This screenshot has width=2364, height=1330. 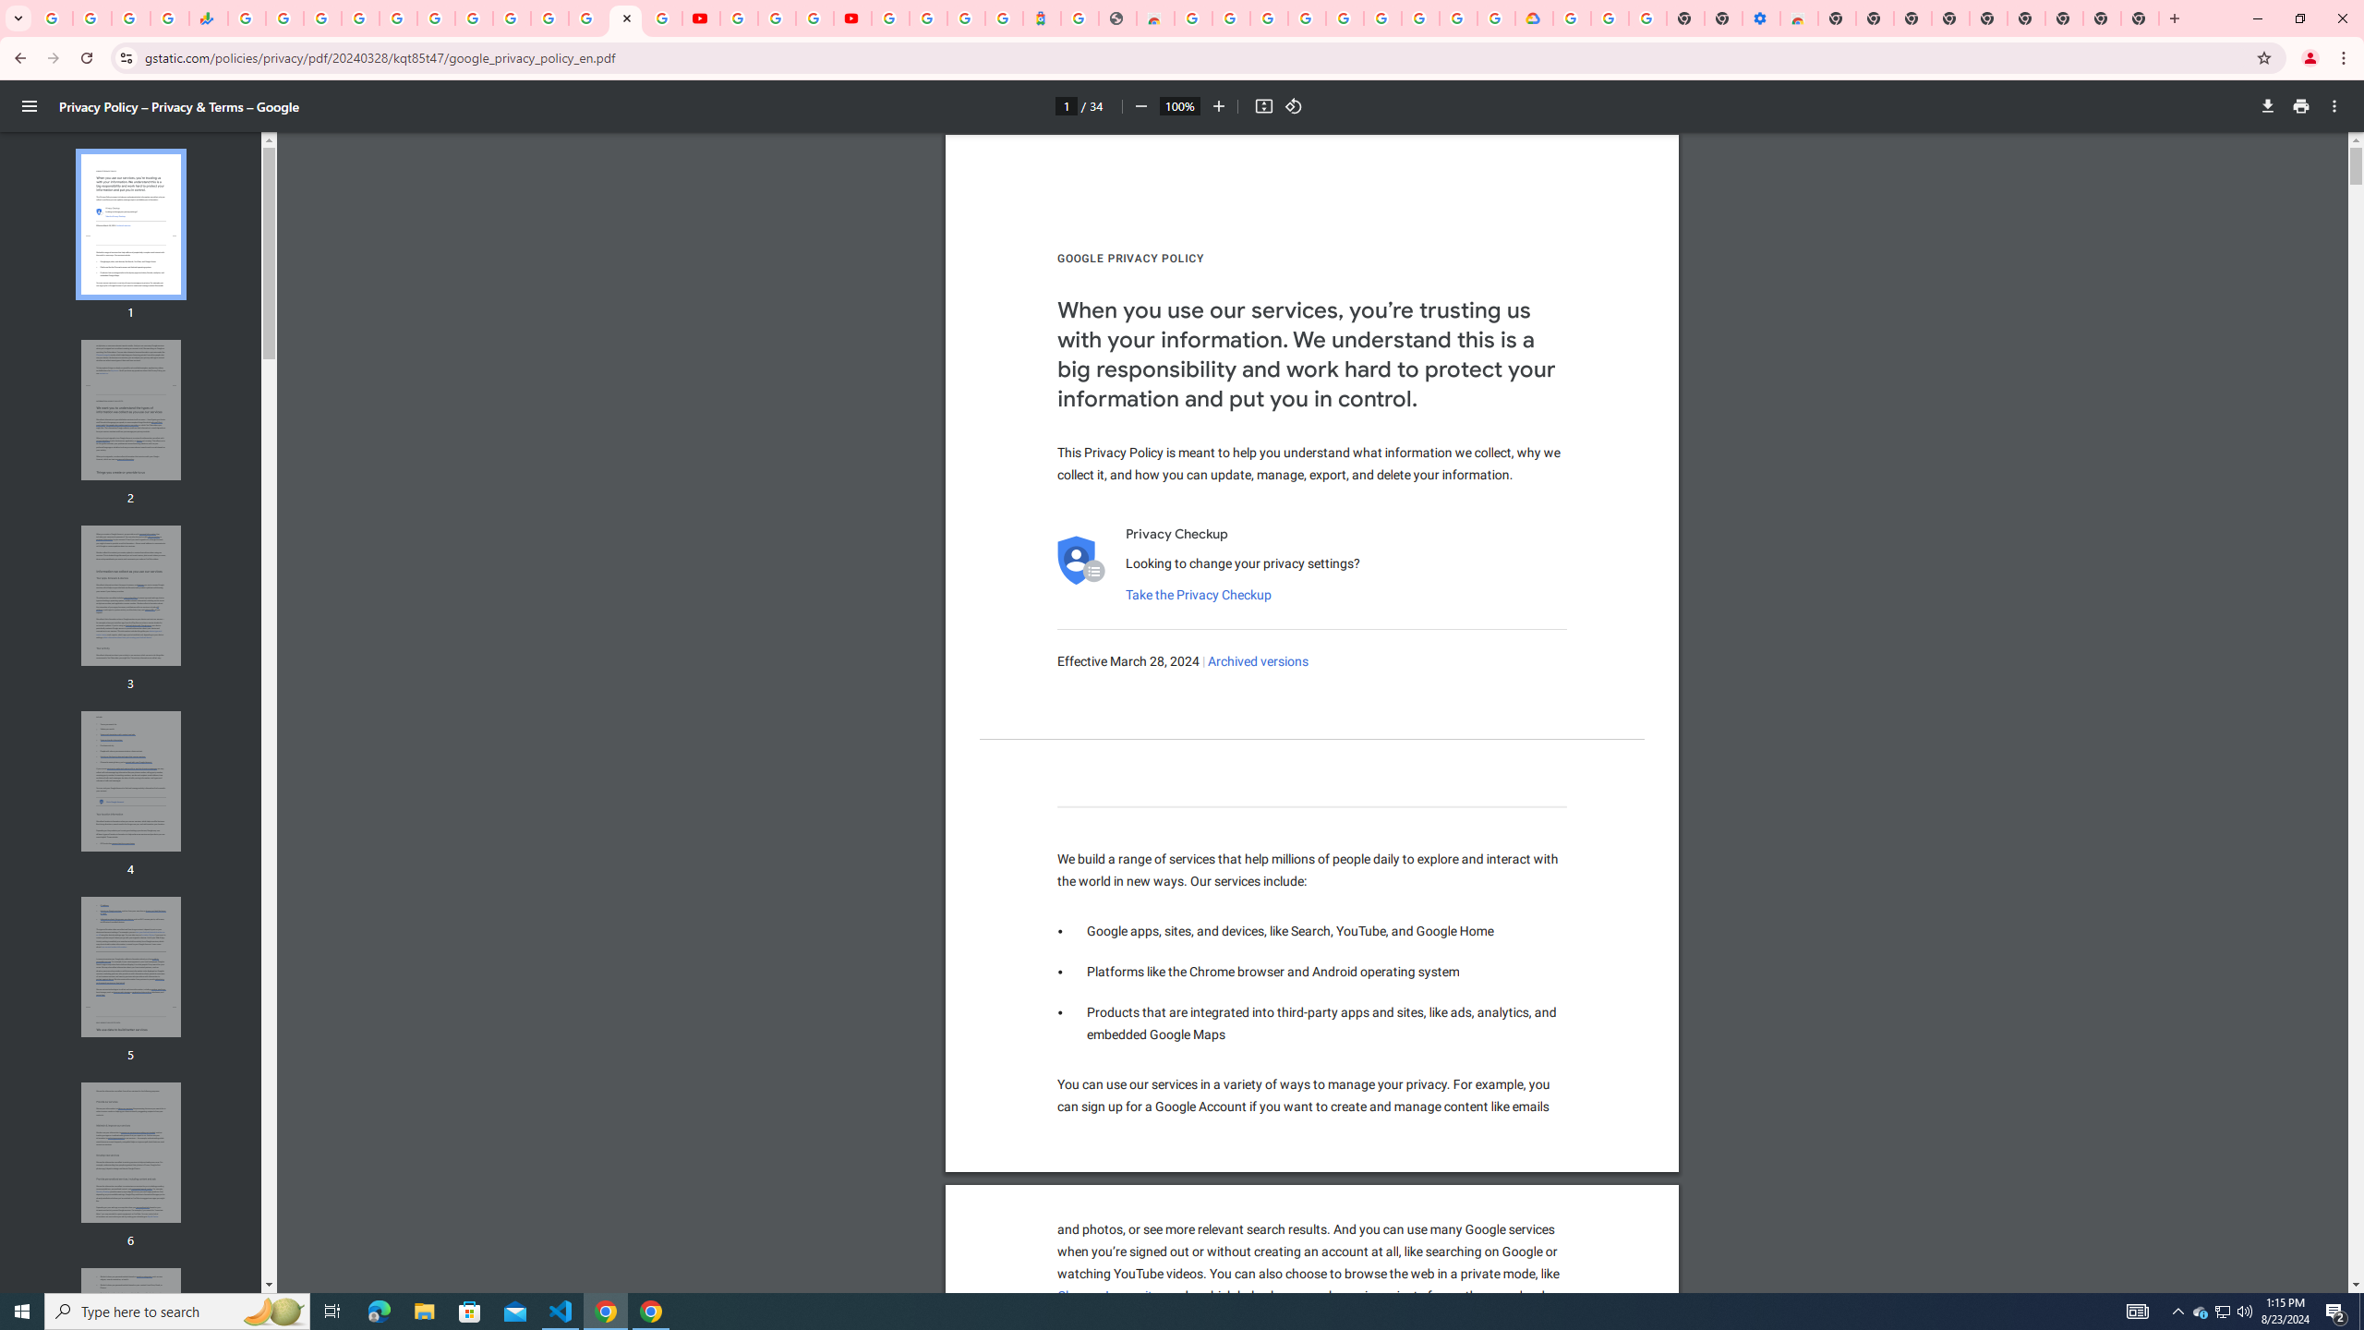 What do you see at coordinates (663, 18) in the screenshot?
I see `Privacy Checkup` at bounding box center [663, 18].